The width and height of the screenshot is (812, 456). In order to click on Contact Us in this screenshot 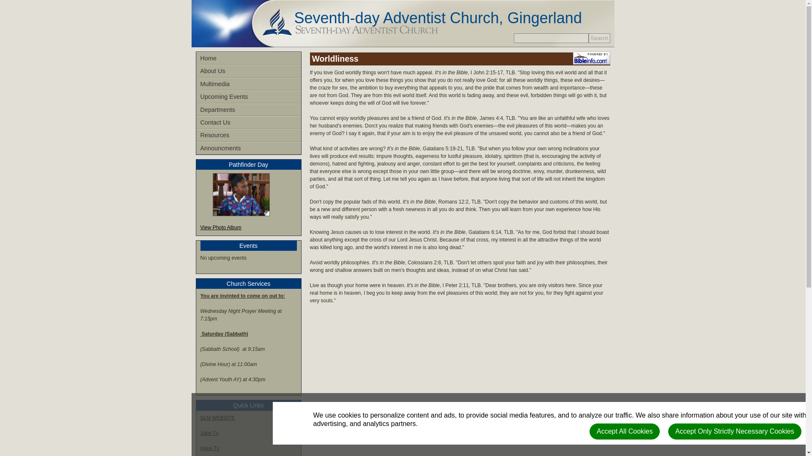, I will do `click(249, 122)`.